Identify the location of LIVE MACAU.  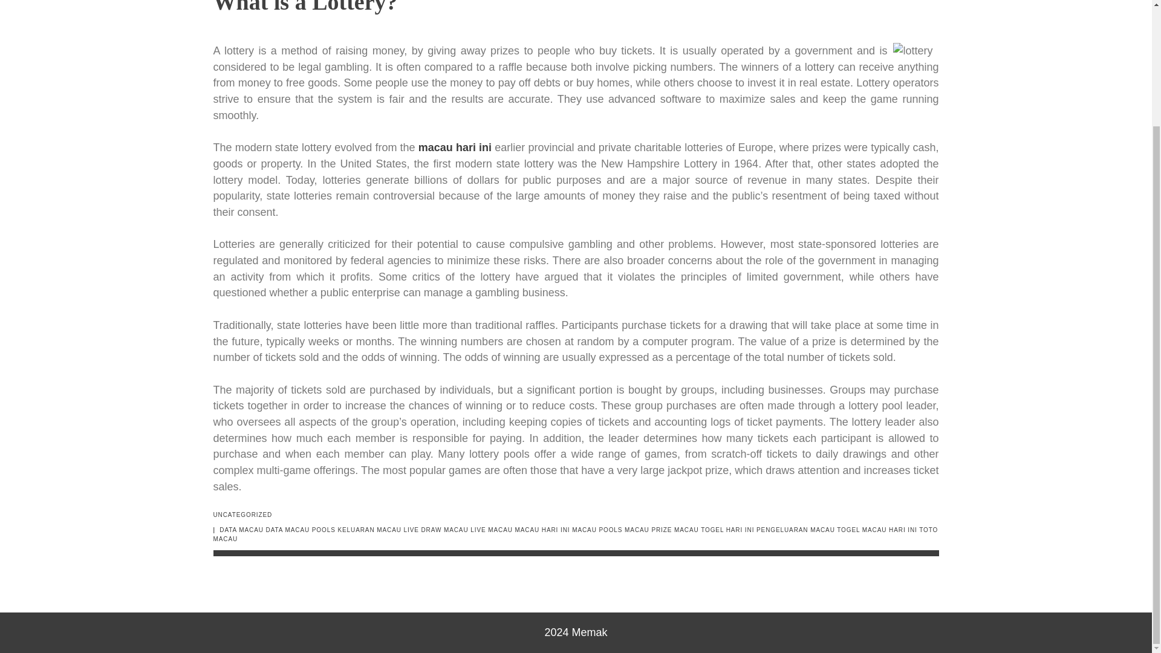
(491, 530).